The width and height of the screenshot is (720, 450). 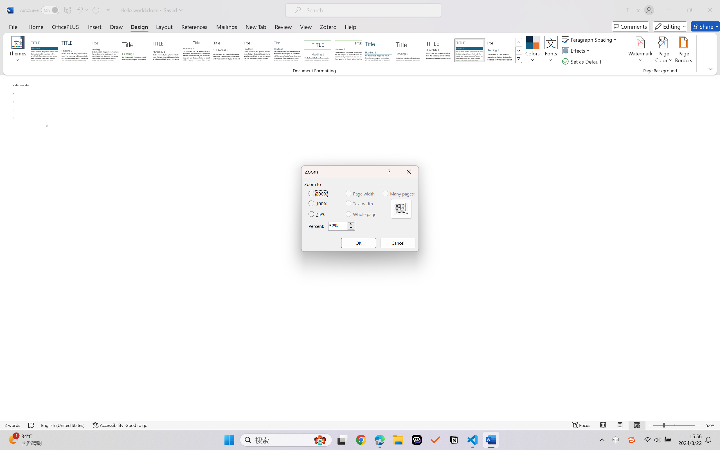 I want to click on Poe, so click(x=417, y=440).